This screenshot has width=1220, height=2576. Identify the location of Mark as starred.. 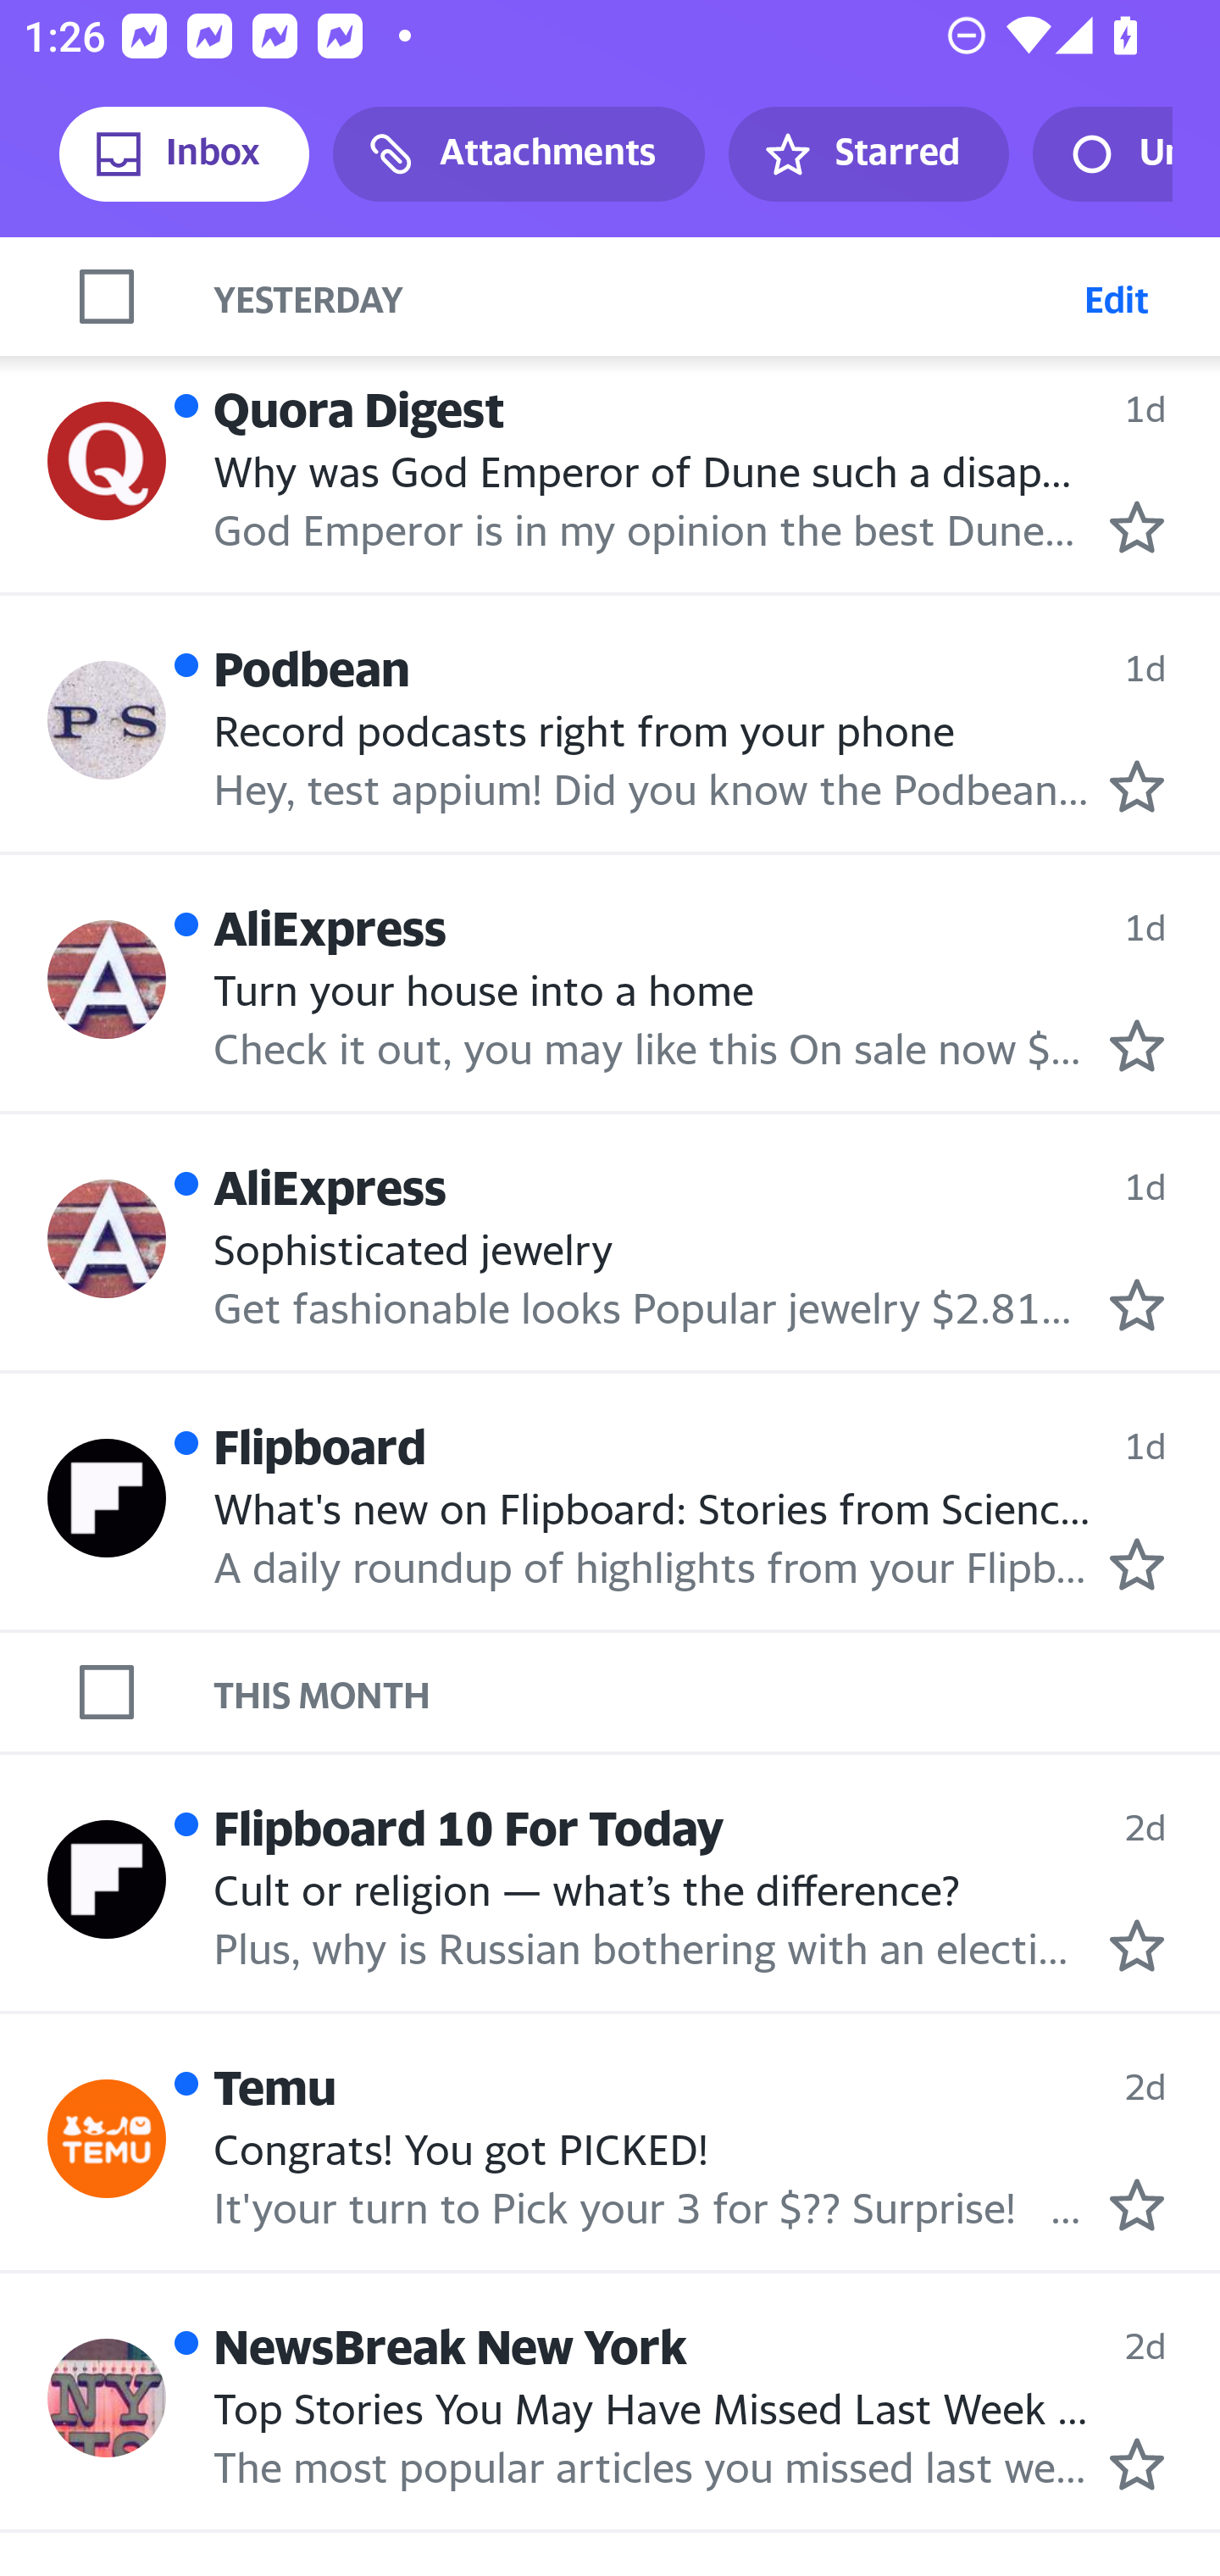
(1137, 2203).